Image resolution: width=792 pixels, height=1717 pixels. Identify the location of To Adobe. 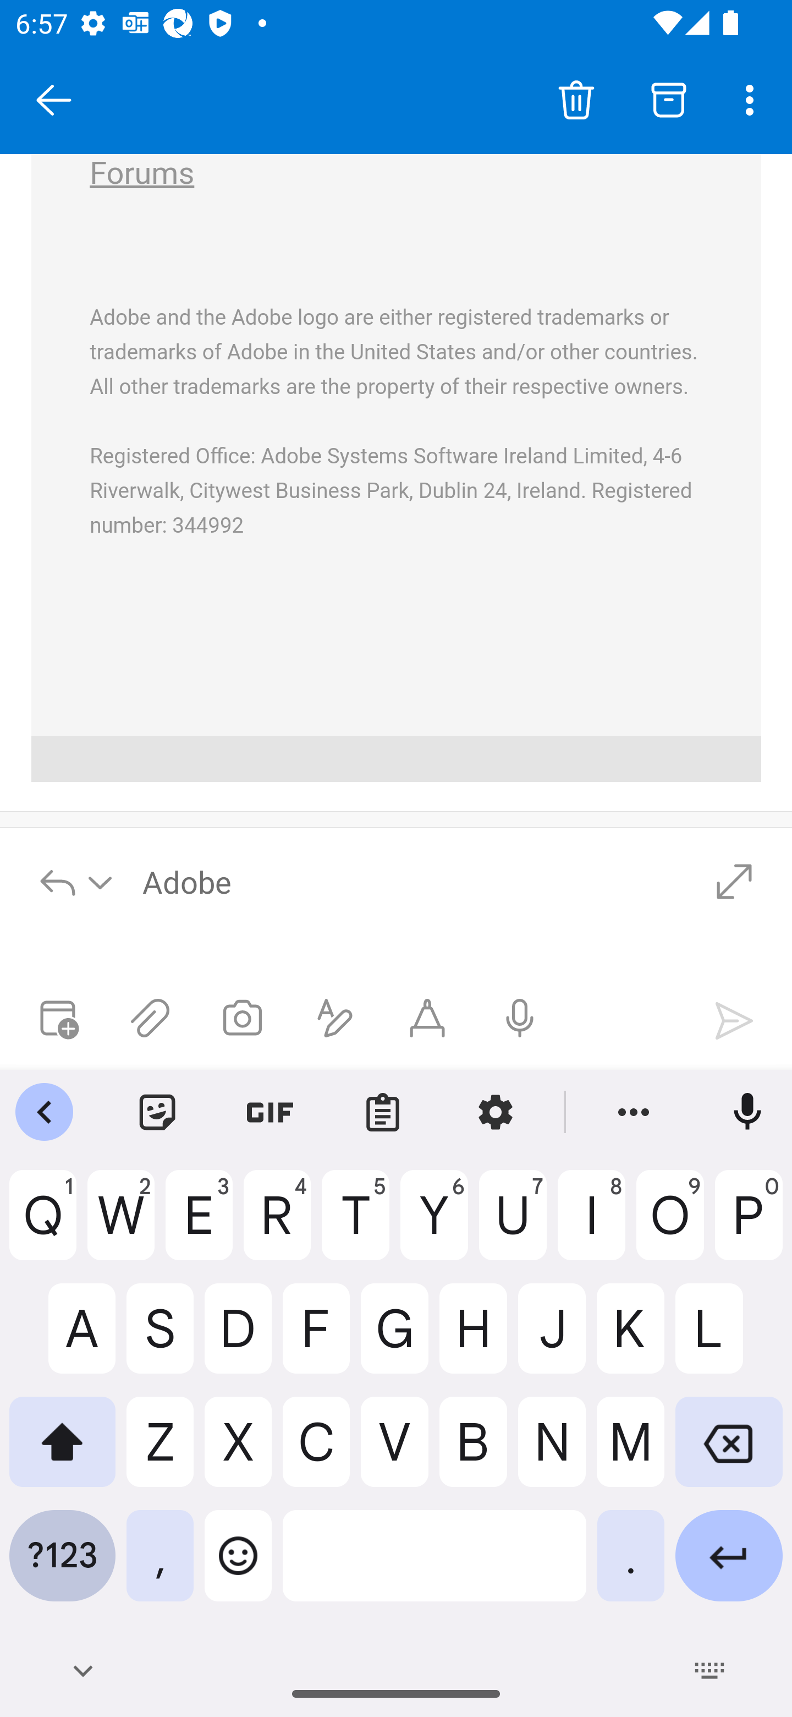
(409, 882).